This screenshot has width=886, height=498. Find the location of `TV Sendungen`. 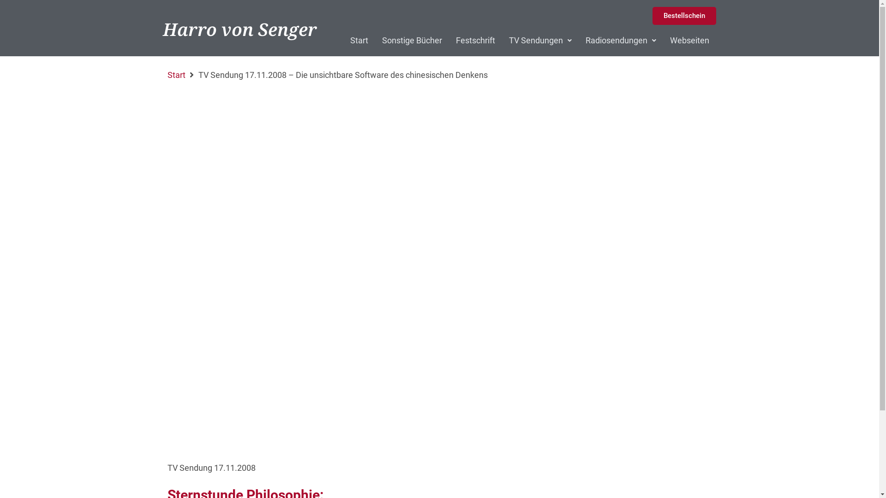

TV Sendungen is located at coordinates (540, 41).